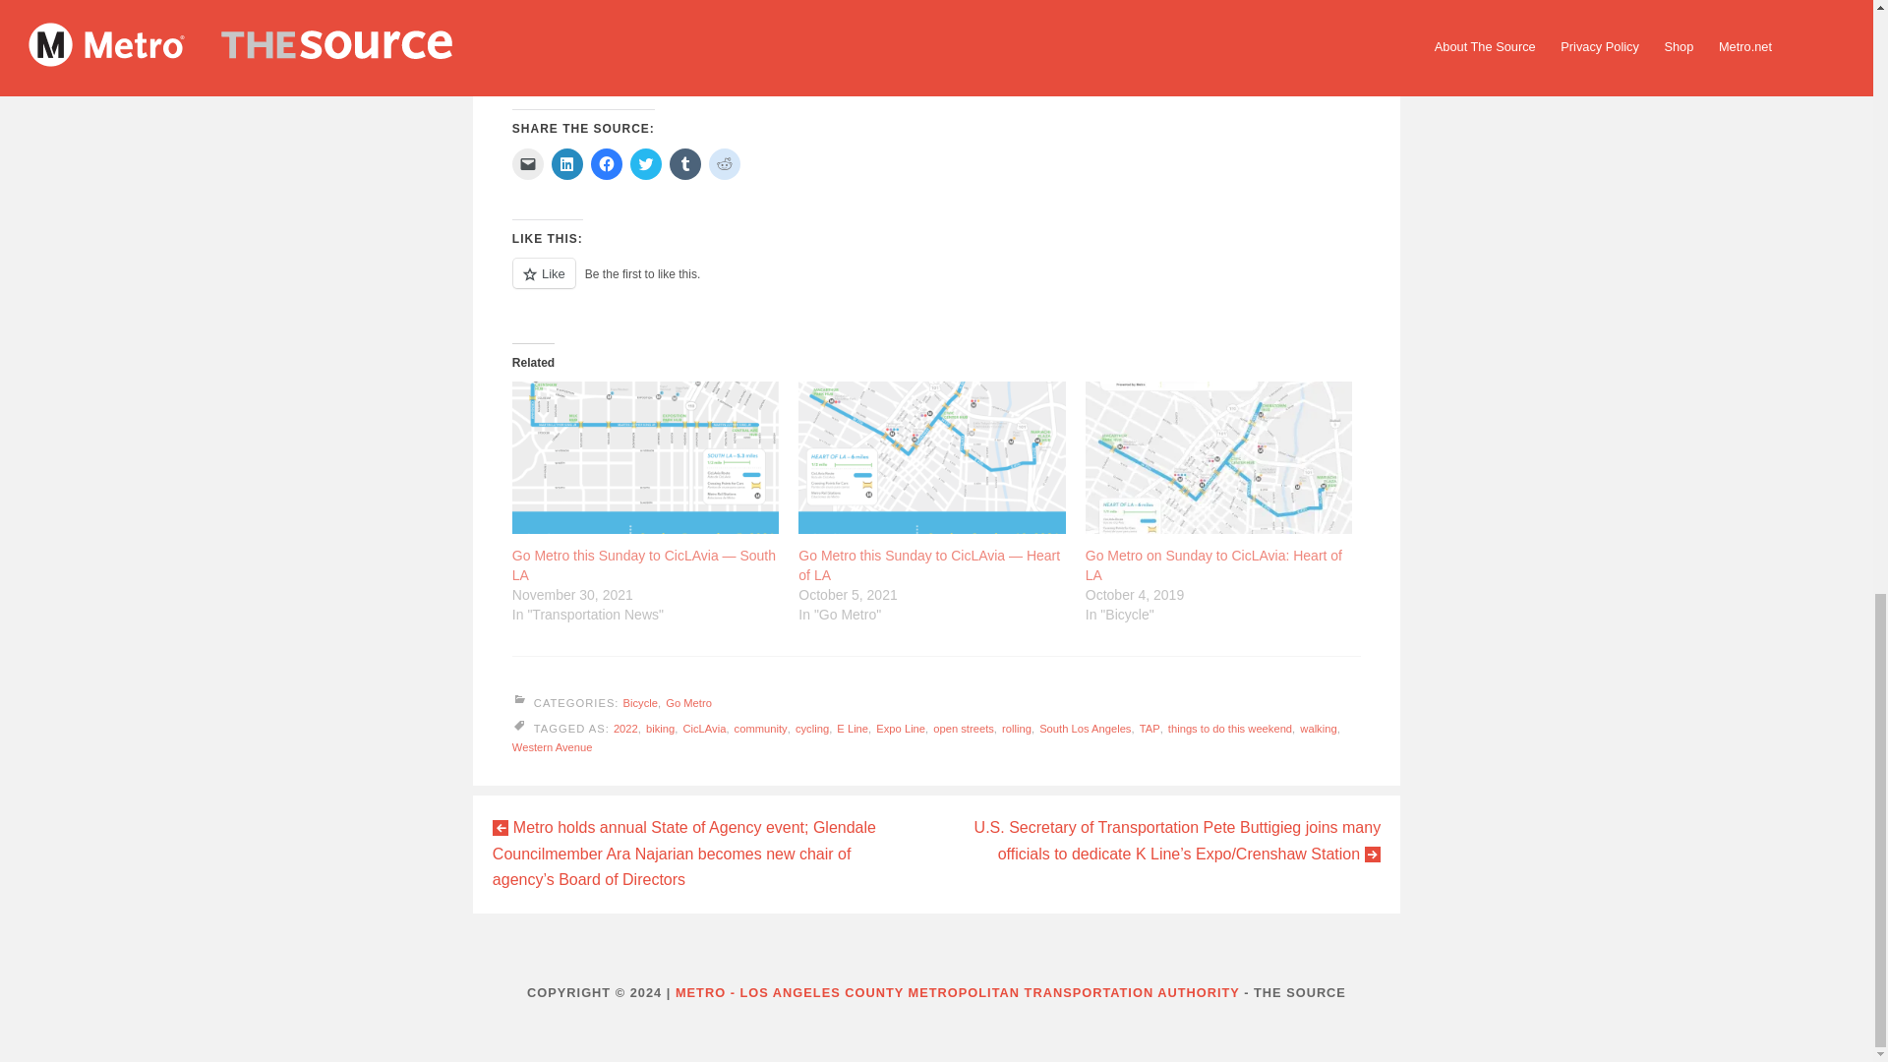  Describe the element at coordinates (1218, 457) in the screenshot. I see `Go Metro on Sunday to CicLAvia: Heart of LA` at that location.